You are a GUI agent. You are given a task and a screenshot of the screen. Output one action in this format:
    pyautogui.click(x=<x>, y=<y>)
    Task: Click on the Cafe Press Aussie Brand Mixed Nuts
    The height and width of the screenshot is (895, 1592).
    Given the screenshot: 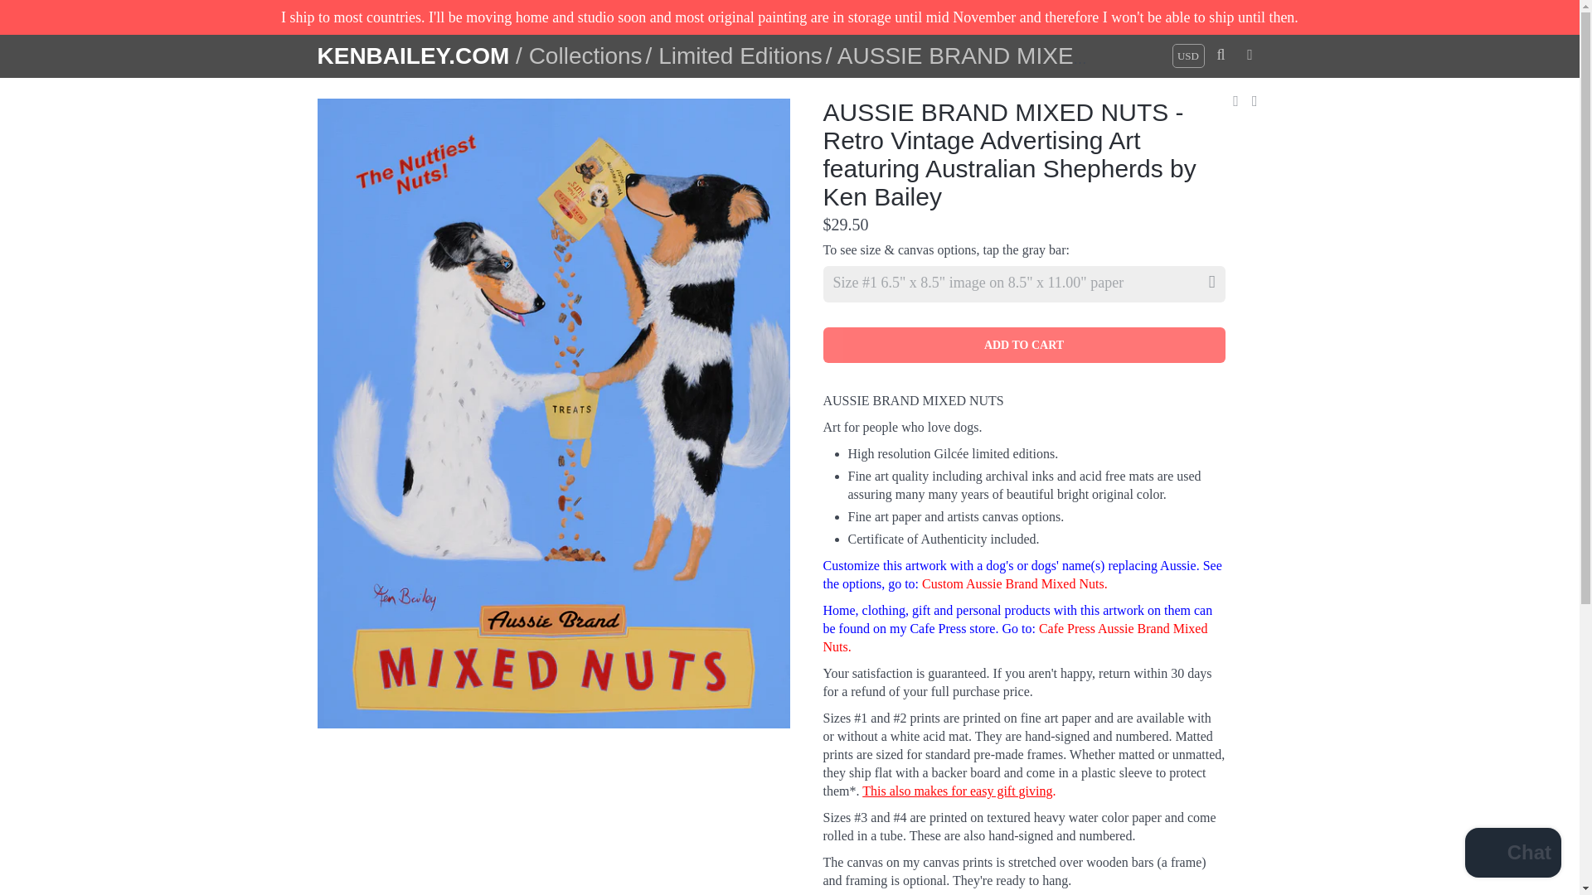 What is the action you would take?
    pyautogui.click(x=1015, y=637)
    